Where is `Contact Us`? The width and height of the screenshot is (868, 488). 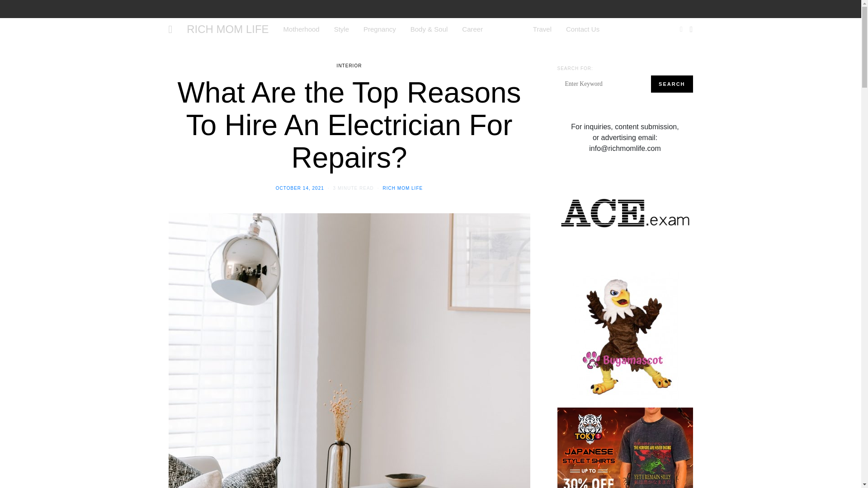
Contact Us is located at coordinates (582, 29).